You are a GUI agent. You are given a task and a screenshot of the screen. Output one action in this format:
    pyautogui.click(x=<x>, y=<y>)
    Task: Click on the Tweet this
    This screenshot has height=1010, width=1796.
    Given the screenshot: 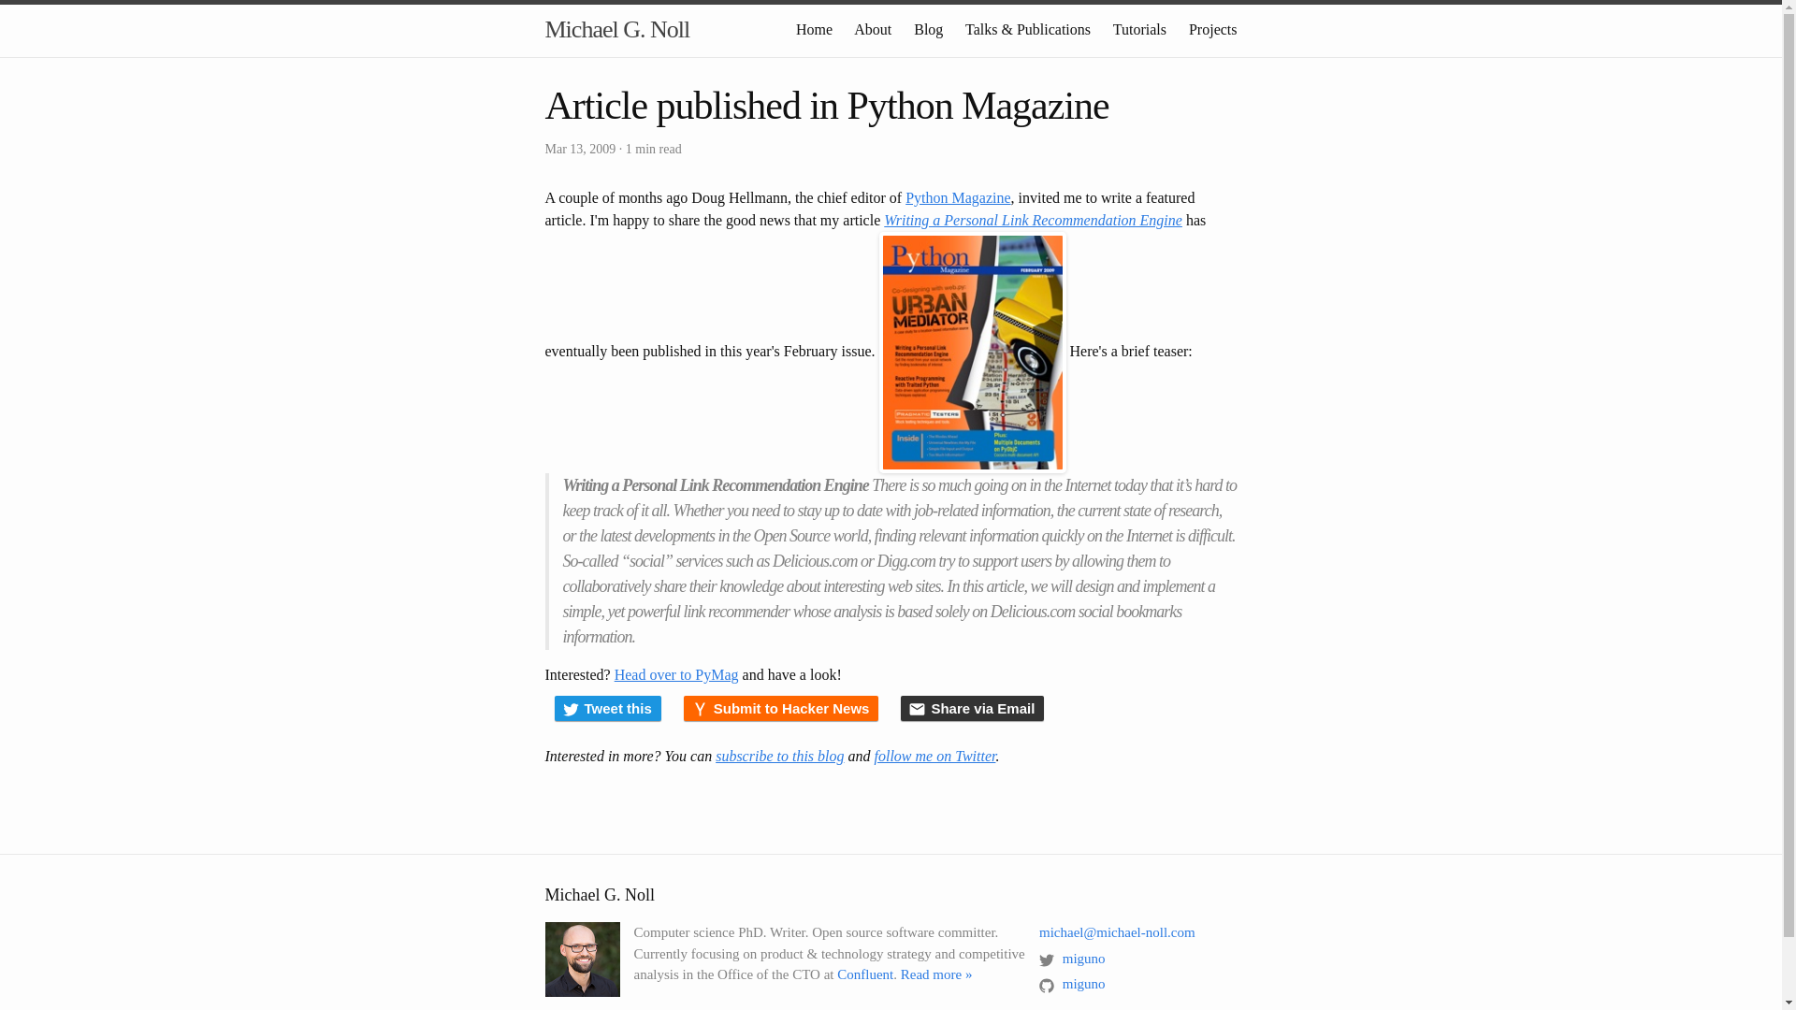 What is the action you would take?
    pyautogui.click(x=606, y=709)
    